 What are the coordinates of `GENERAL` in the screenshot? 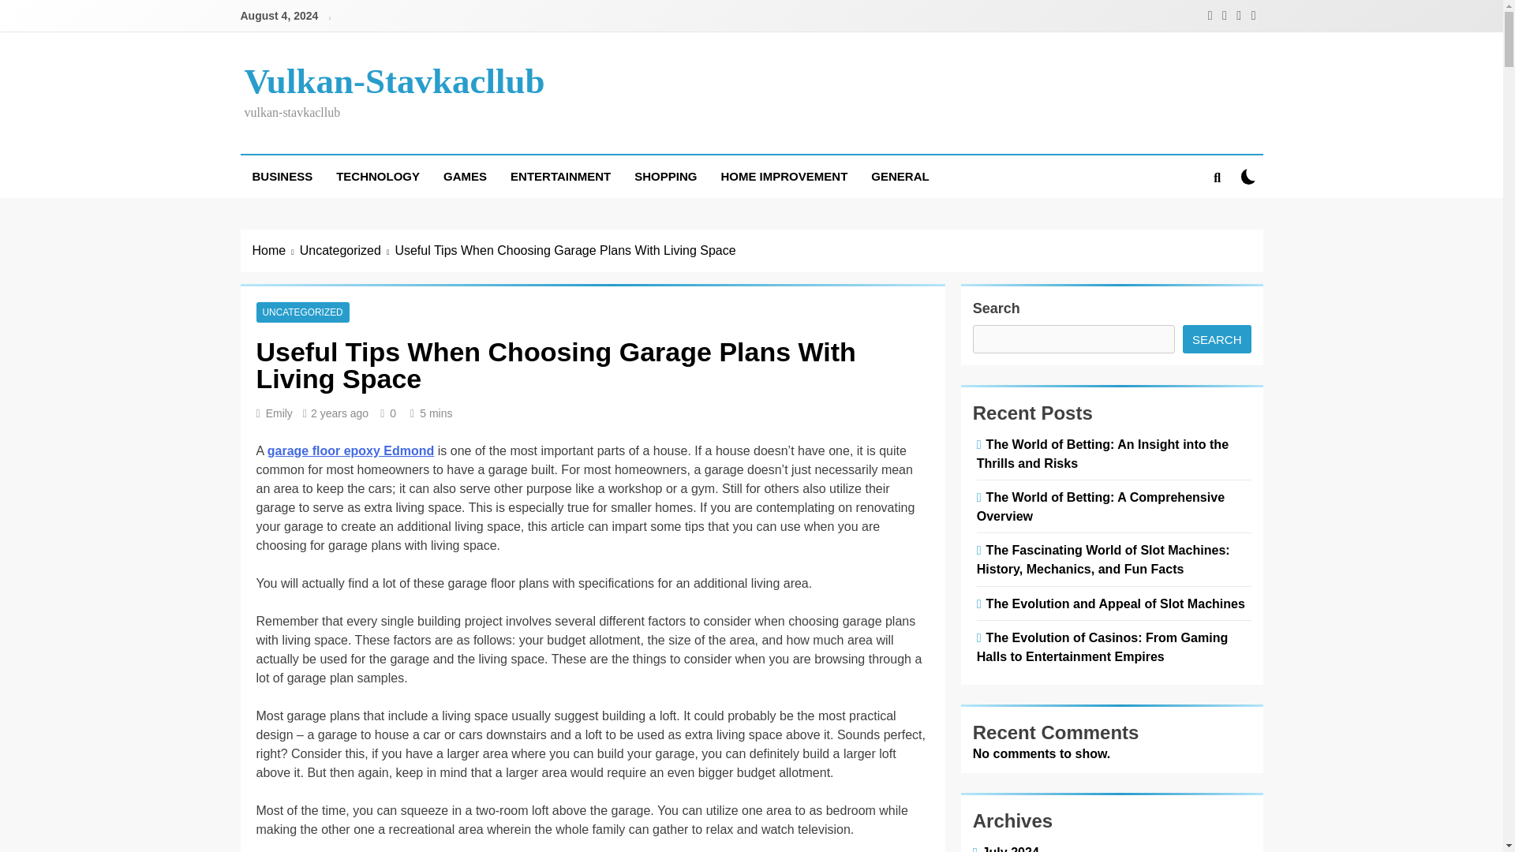 It's located at (900, 176).